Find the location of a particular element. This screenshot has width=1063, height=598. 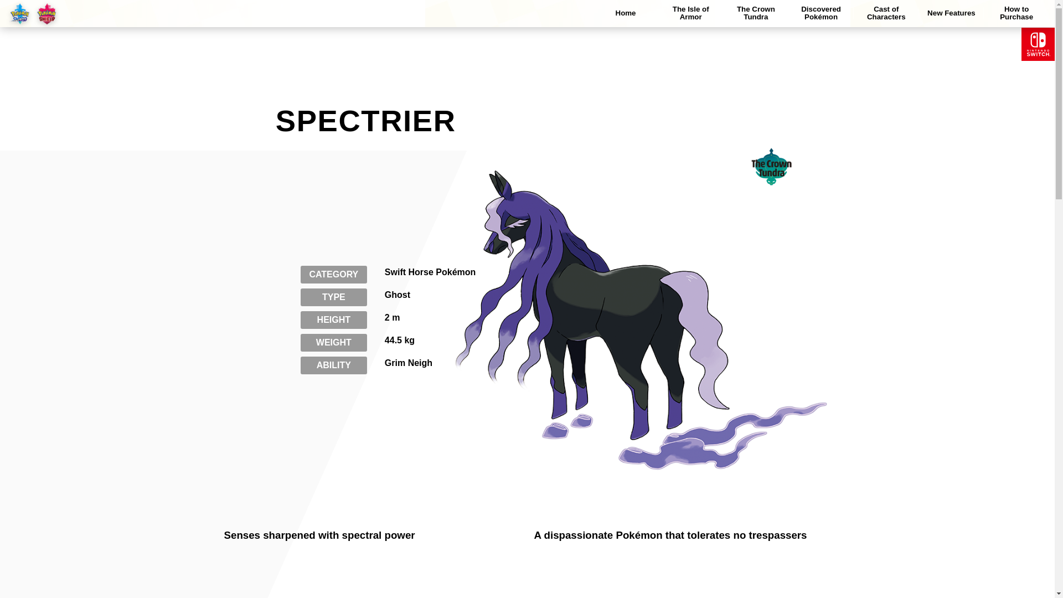

The Isle of Armor is located at coordinates (691, 12).